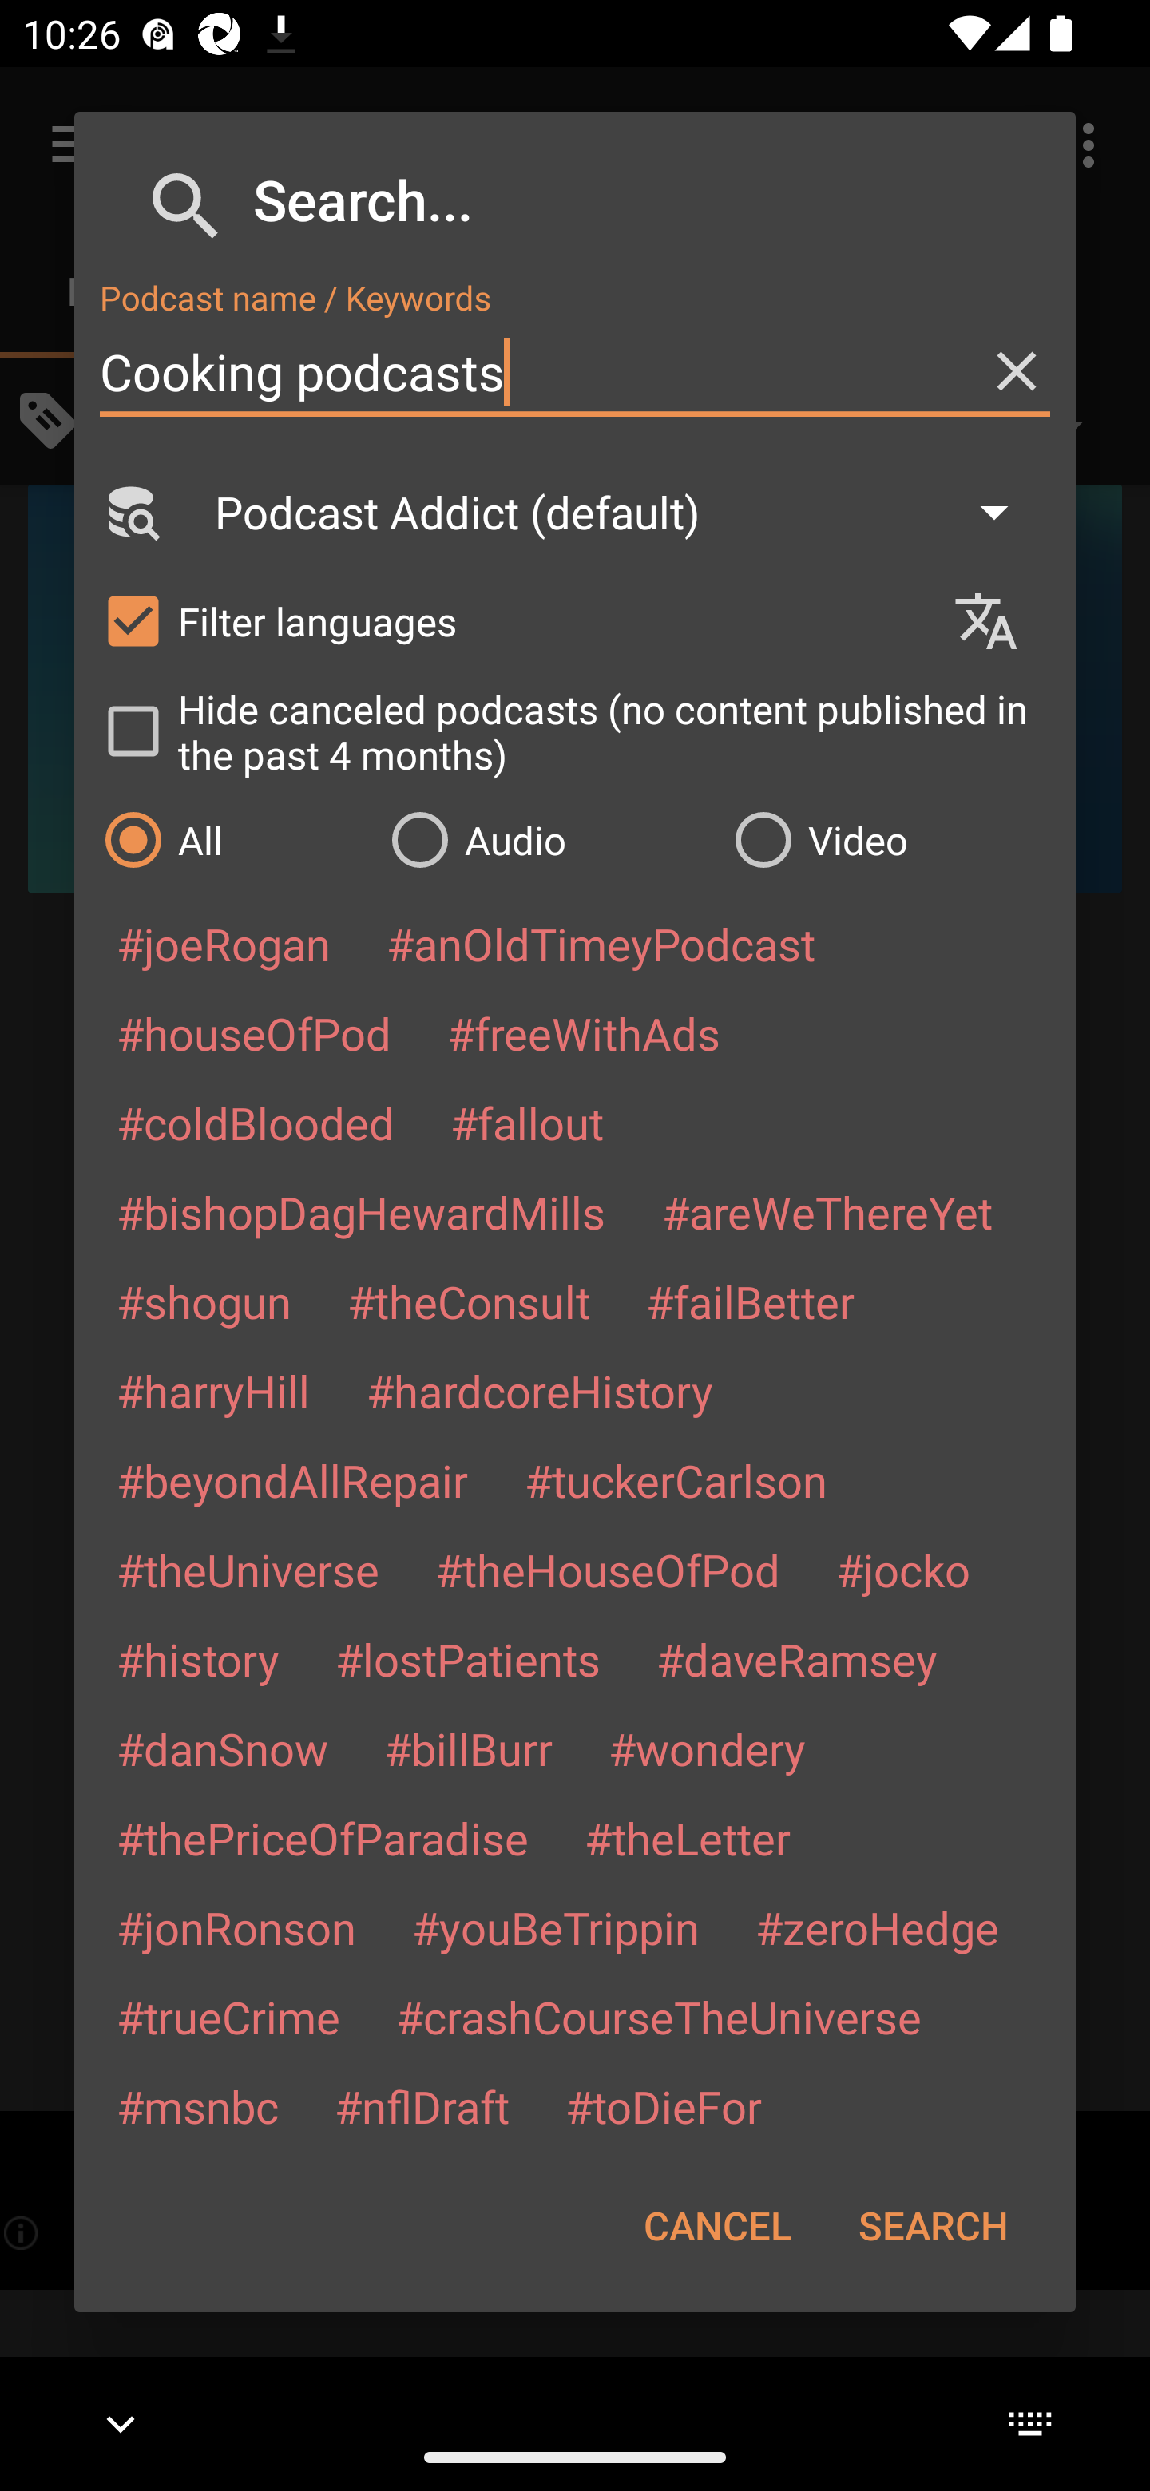 The width and height of the screenshot is (1150, 2491). Describe the element at coordinates (902, 1570) in the screenshot. I see `#jocko` at that location.